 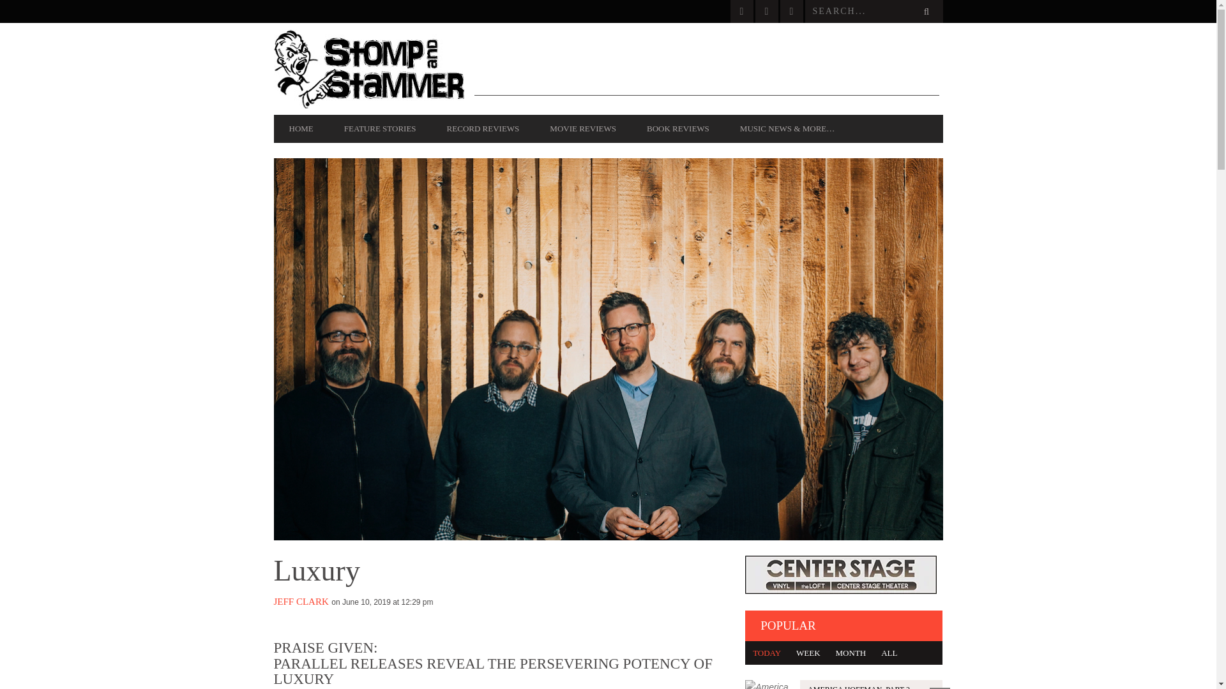 I want to click on FEATURE STORIES, so click(x=379, y=129).